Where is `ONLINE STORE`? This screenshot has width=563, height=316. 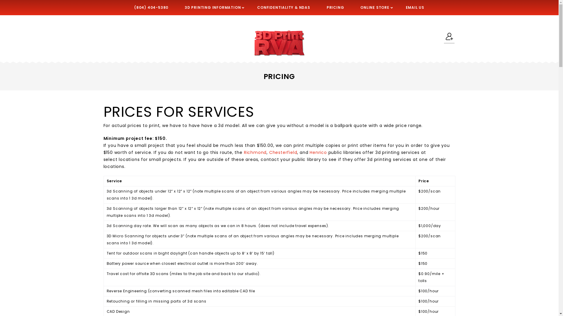 ONLINE STORE is located at coordinates (375, 8).